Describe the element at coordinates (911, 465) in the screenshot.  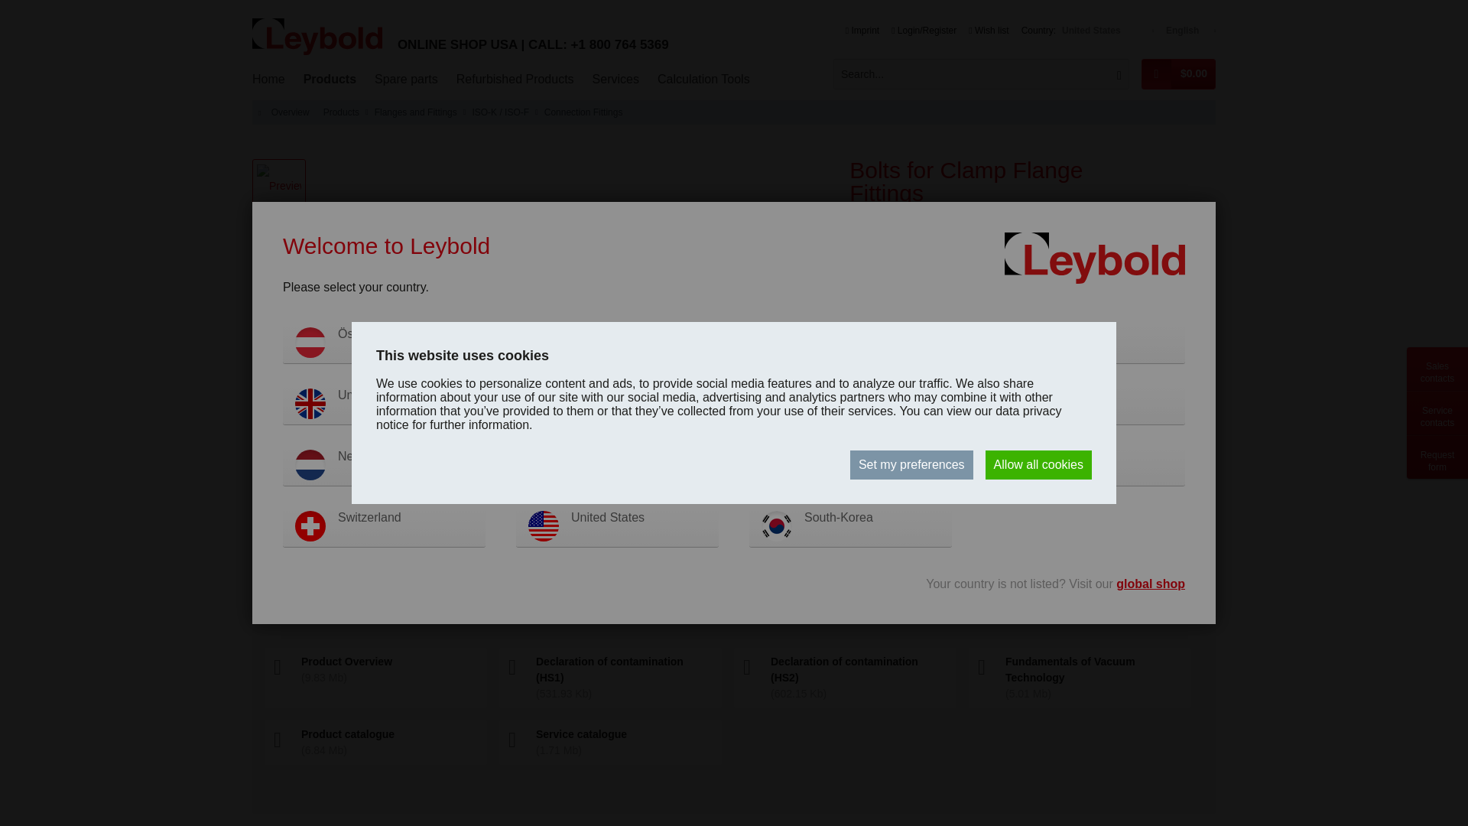
I see `Set my preferences` at that location.